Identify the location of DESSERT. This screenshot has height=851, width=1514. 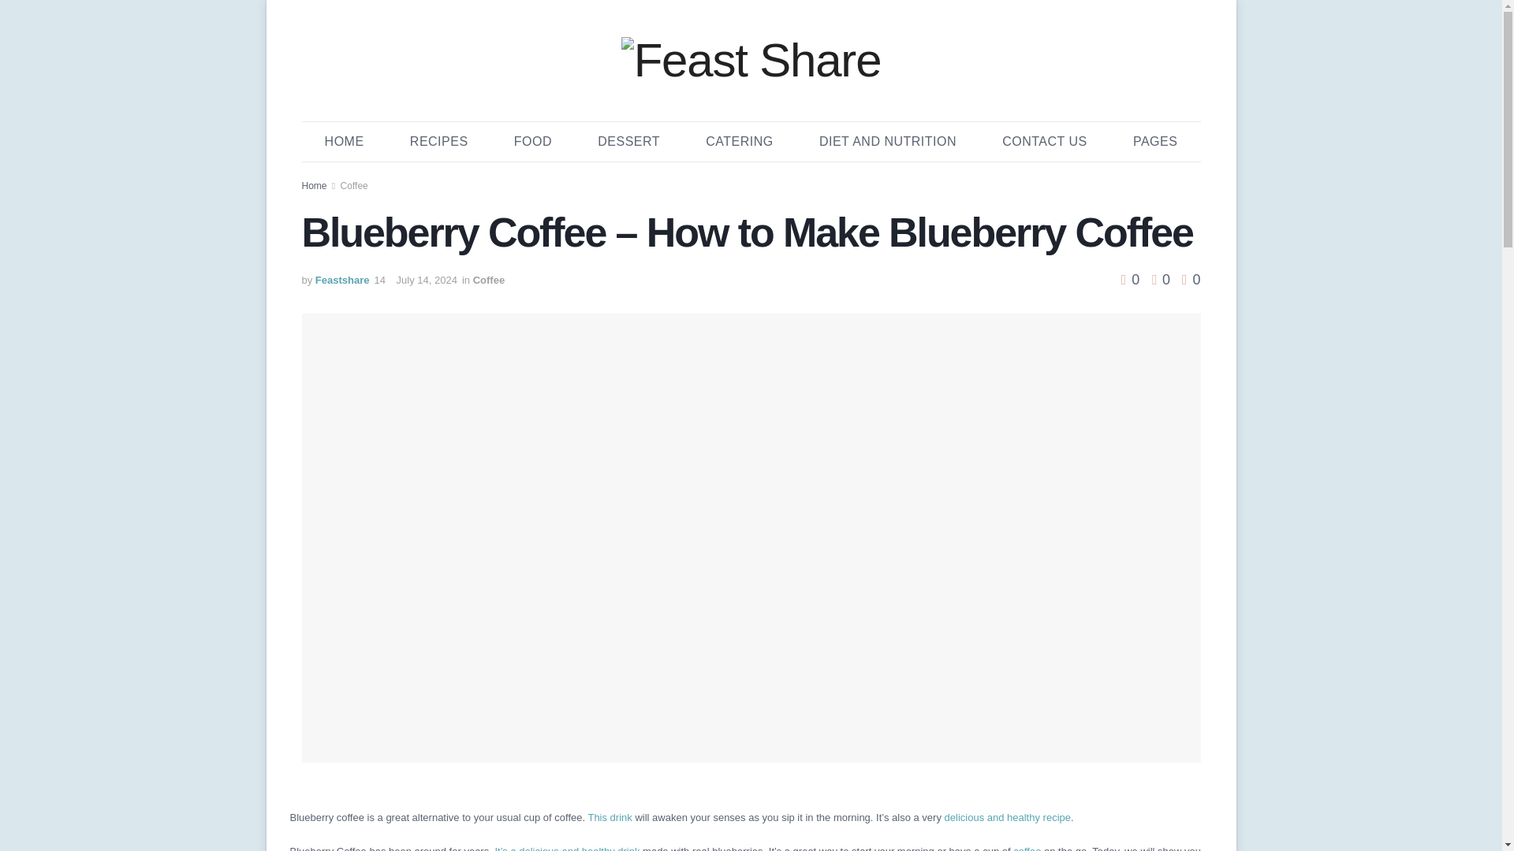
(628, 142).